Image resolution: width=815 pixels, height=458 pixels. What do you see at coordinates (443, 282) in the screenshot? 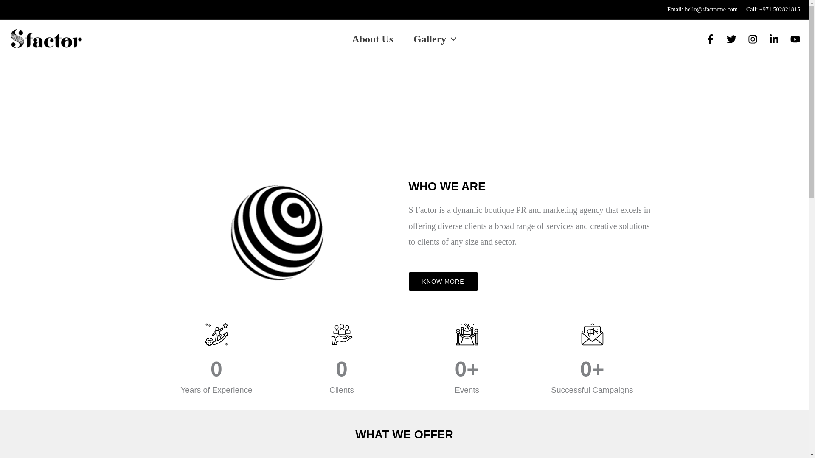
I see `KNOW MORE` at bounding box center [443, 282].